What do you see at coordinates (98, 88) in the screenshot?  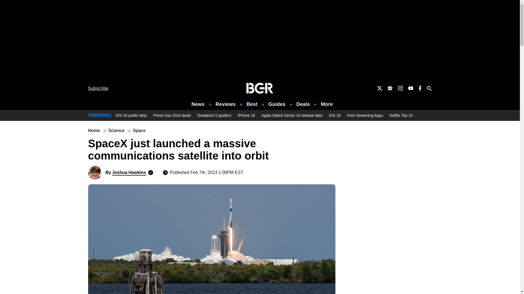 I see `Subscribe` at bounding box center [98, 88].